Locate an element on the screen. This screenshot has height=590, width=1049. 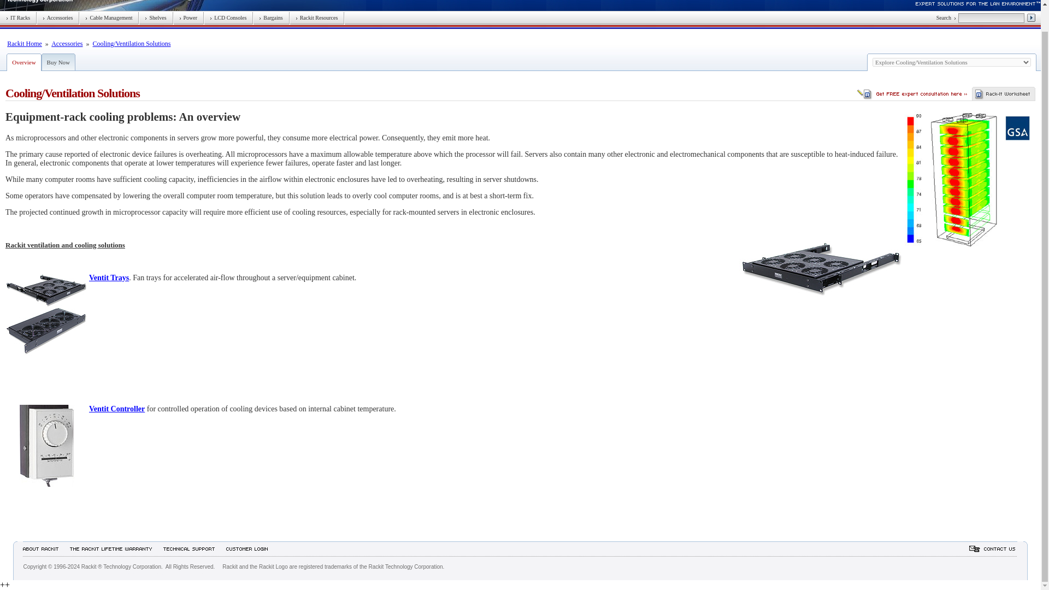
Ventit Controller is located at coordinates (46, 446).